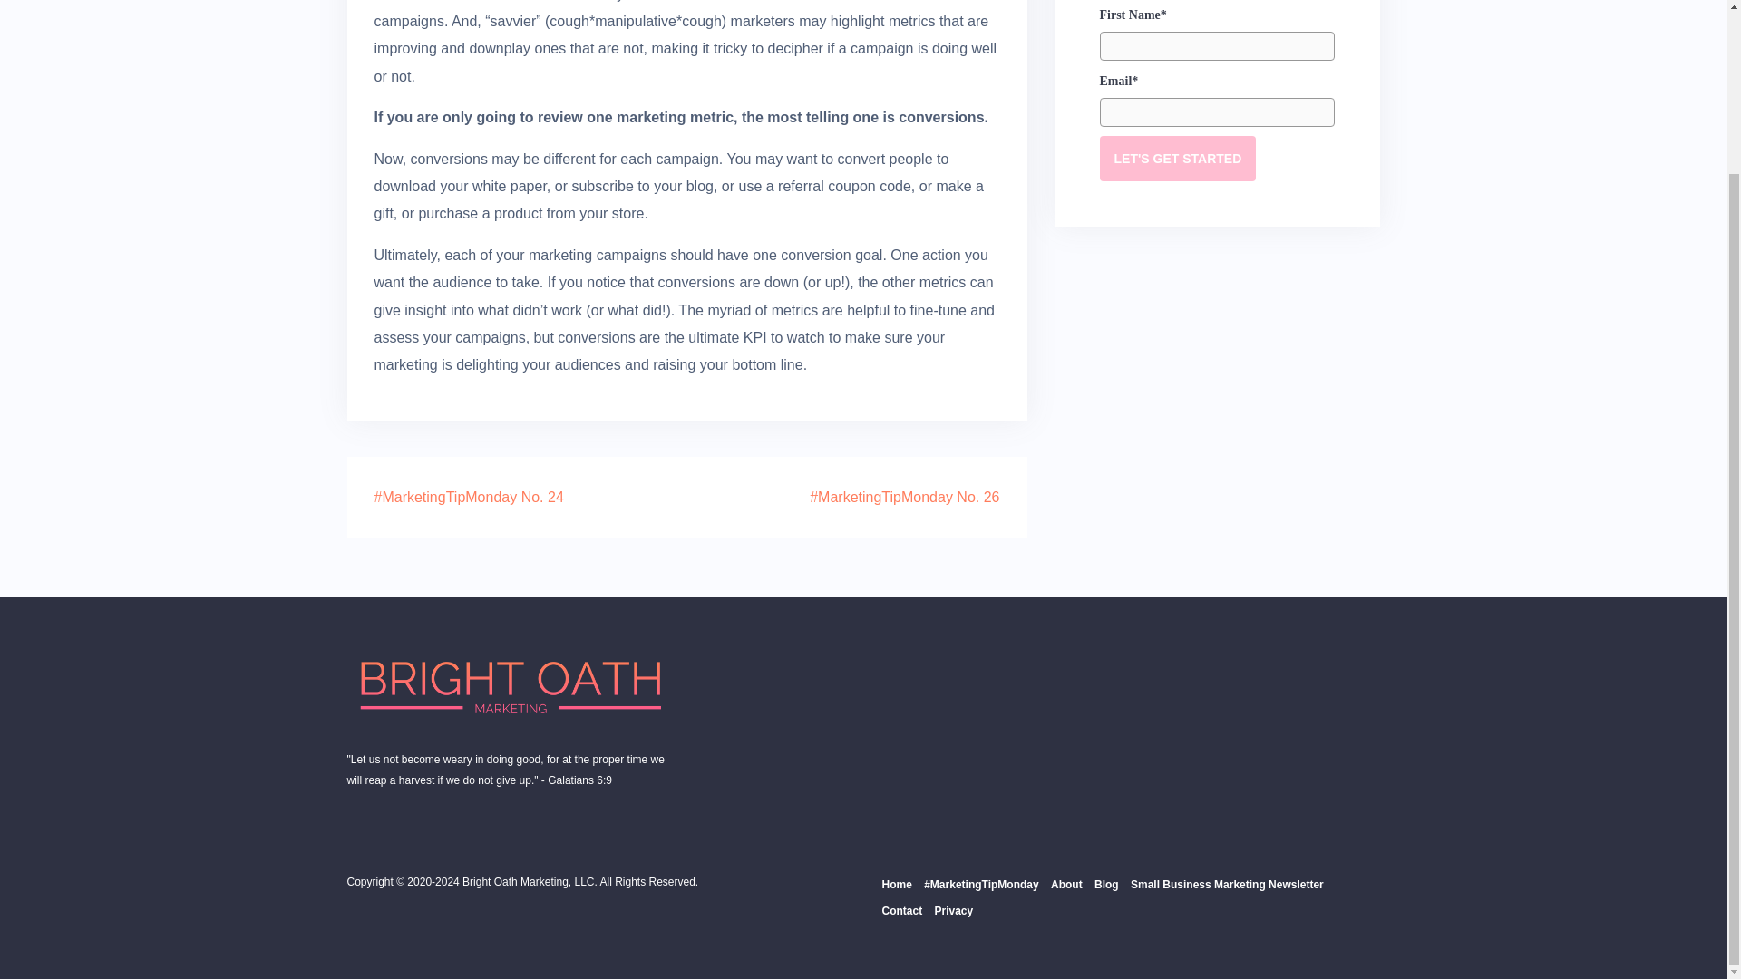 This screenshot has width=1741, height=979. What do you see at coordinates (1106, 884) in the screenshot?
I see `Blog` at bounding box center [1106, 884].